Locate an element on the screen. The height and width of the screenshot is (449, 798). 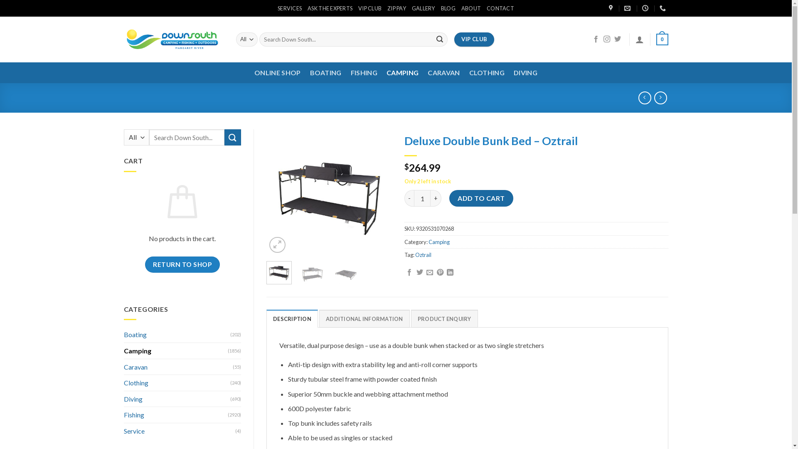
Down South Camping & Outdoors - Margaret River Region is located at coordinates (174, 39).